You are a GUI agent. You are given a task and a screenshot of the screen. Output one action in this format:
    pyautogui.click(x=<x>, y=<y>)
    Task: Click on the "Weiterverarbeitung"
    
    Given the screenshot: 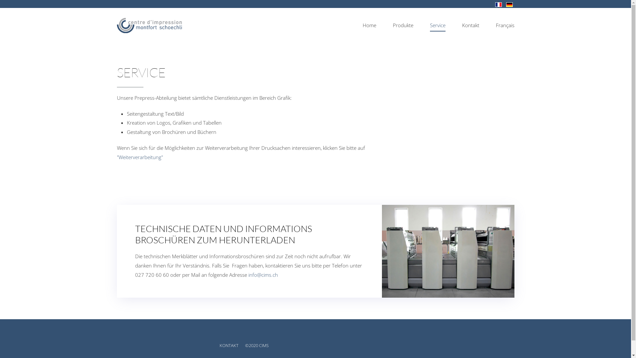 What is the action you would take?
    pyautogui.click(x=140, y=157)
    